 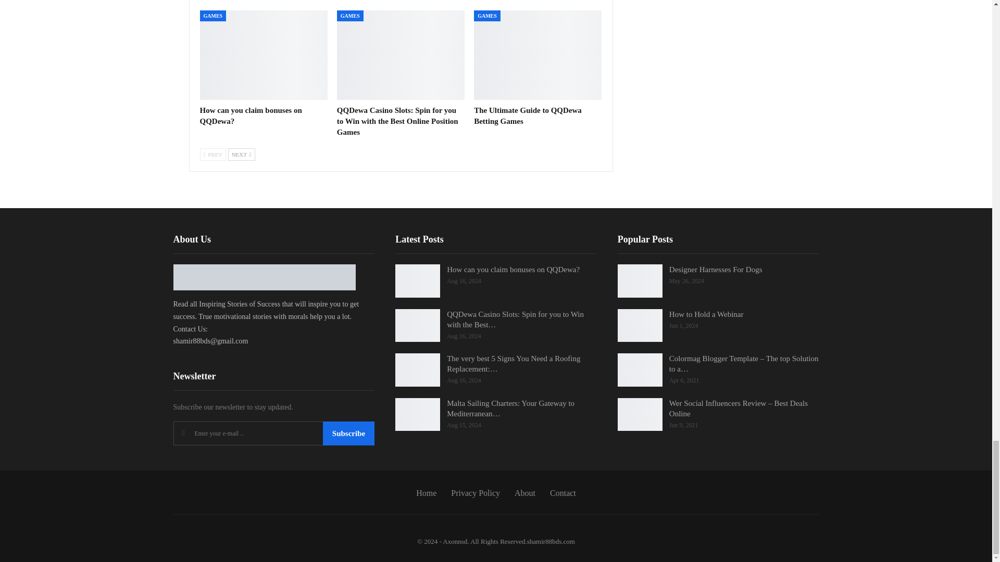 What do you see at coordinates (264, 55) in the screenshot?
I see `How can you claim bonuses on QQDewa?` at bounding box center [264, 55].